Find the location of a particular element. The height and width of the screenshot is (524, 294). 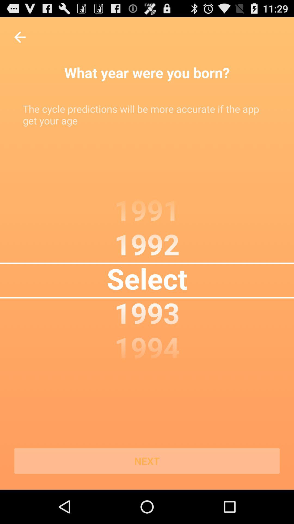

back is located at coordinates (20, 37).